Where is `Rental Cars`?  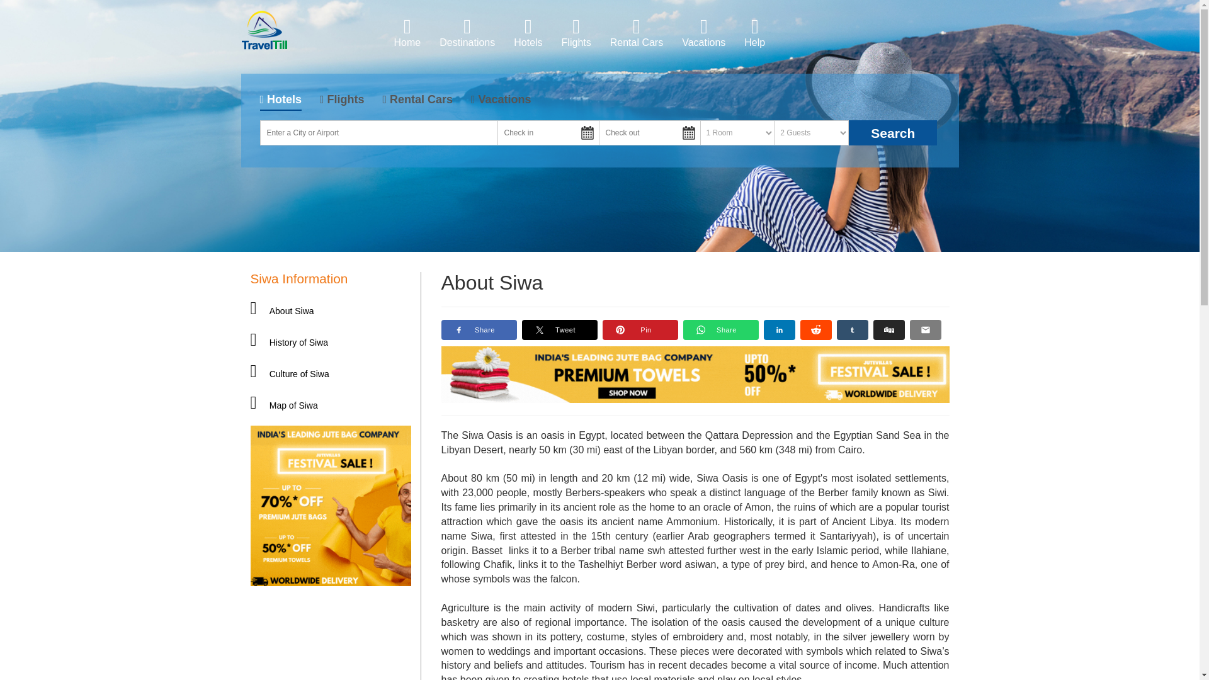
Rental Cars is located at coordinates (636, 32).